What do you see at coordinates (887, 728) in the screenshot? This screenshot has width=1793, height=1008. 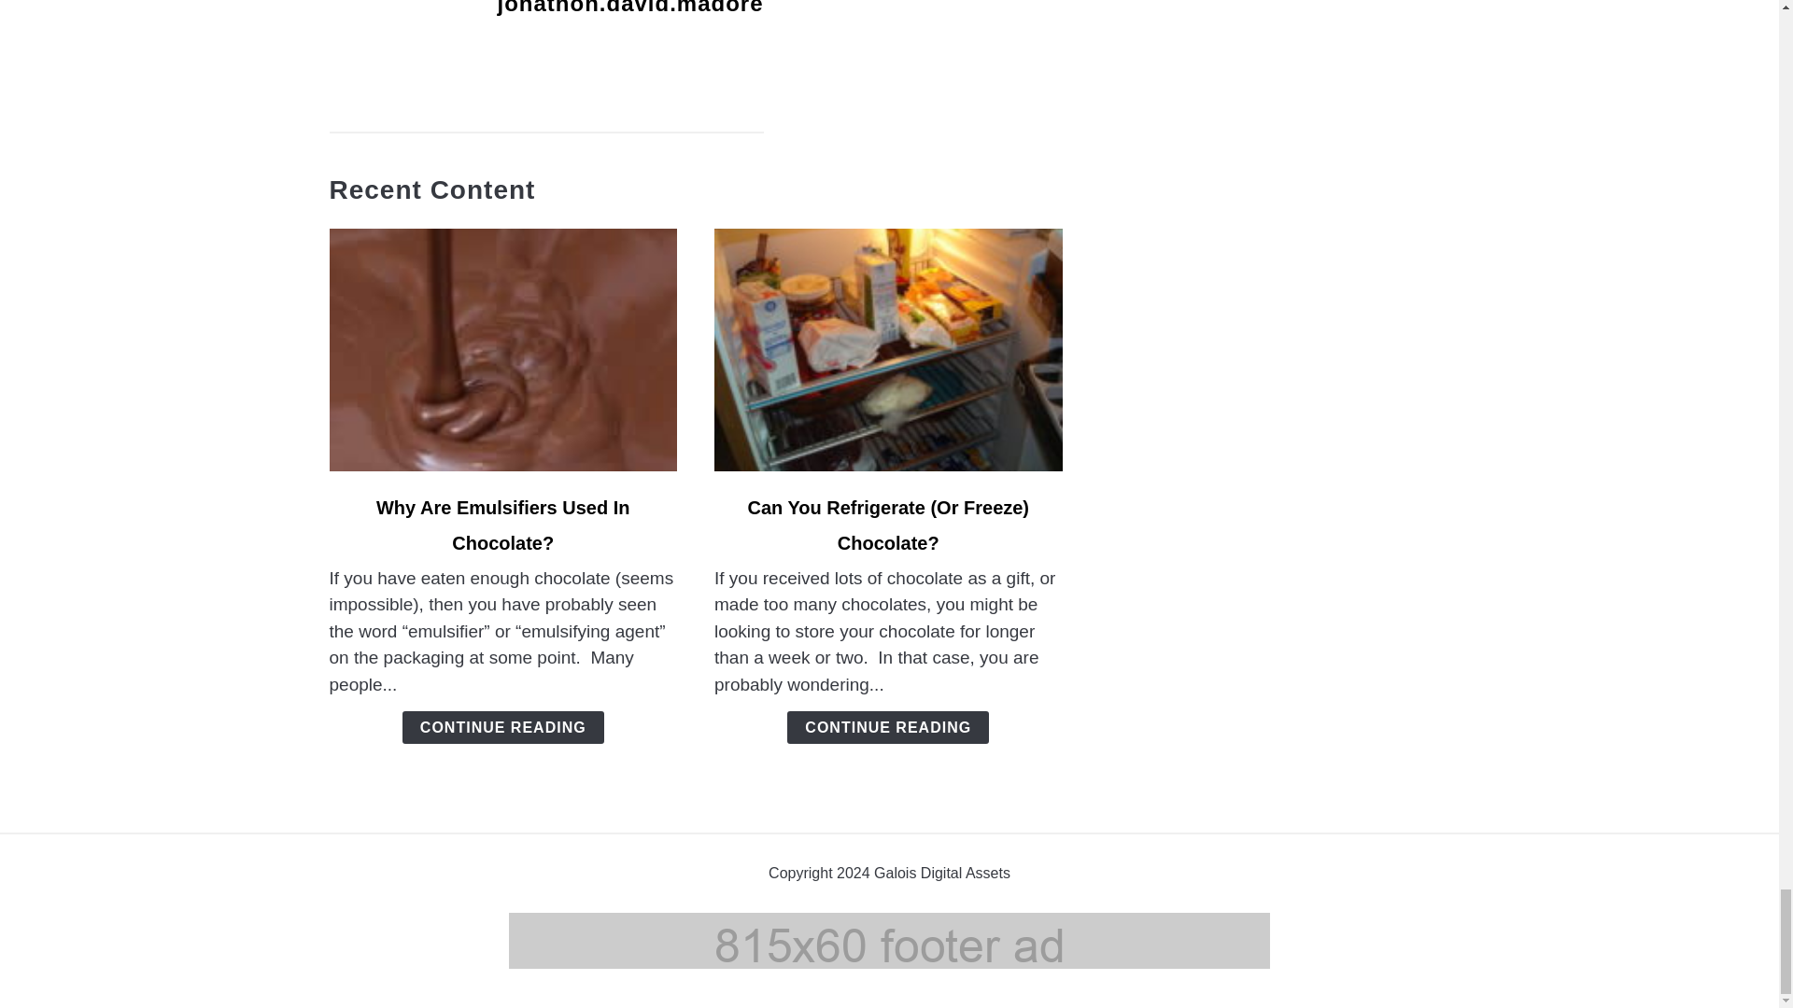 I see `CONTINUE READING` at bounding box center [887, 728].